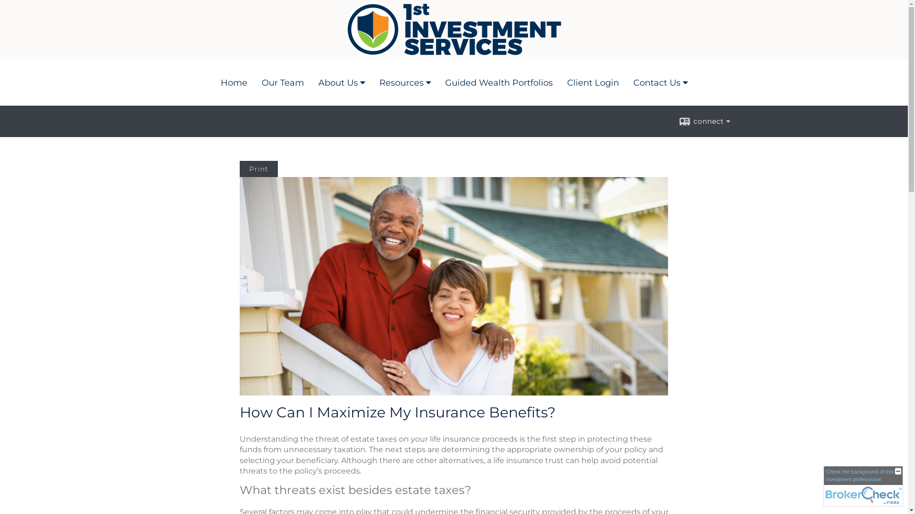 The width and height of the screenshot is (915, 514). I want to click on Check the background of this investment professional, so click(860, 475).